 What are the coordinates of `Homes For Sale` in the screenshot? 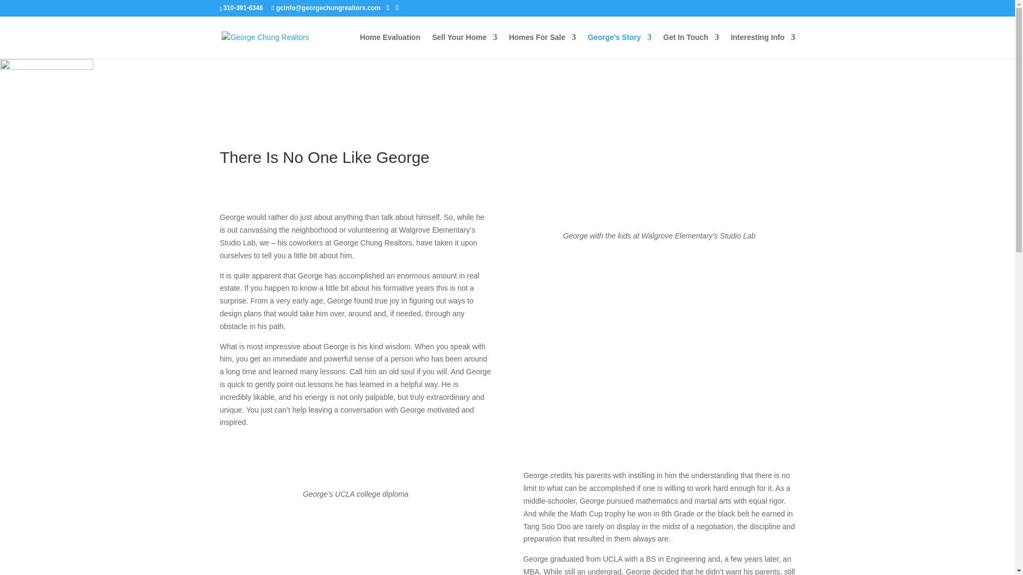 It's located at (542, 46).